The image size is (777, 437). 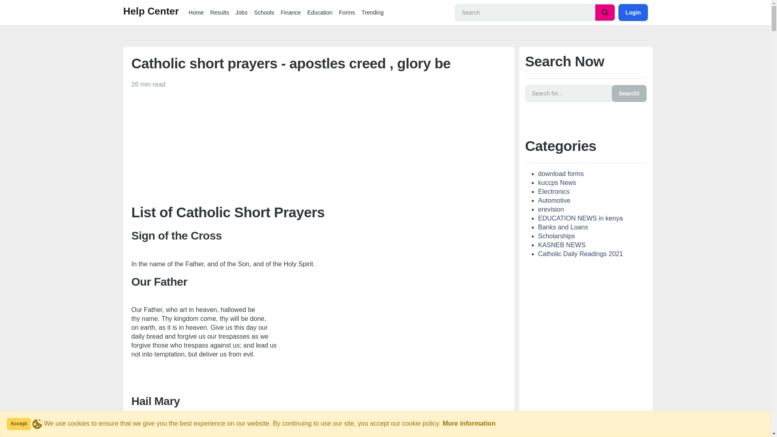 What do you see at coordinates (219, 12) in the screenshot?
I see `Results` at bounding box center [219, 12].